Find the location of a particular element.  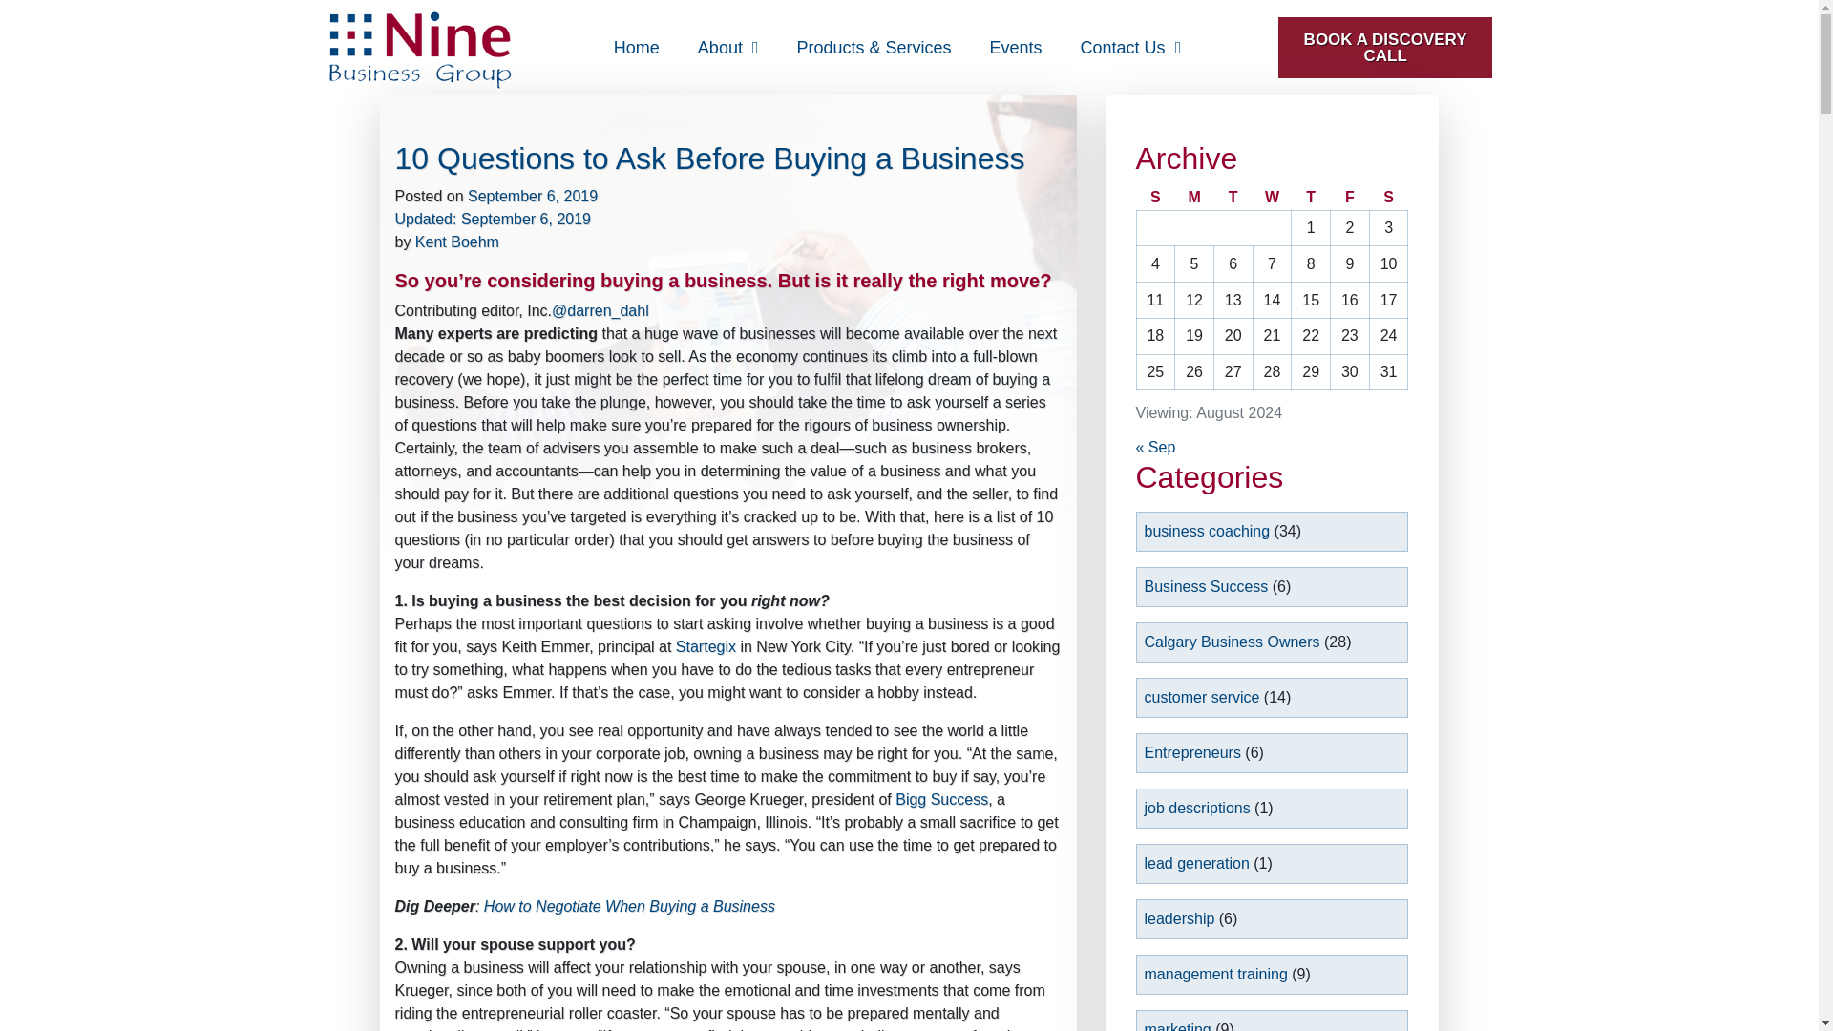

Contact Us is located at coordinates (1130, 48).